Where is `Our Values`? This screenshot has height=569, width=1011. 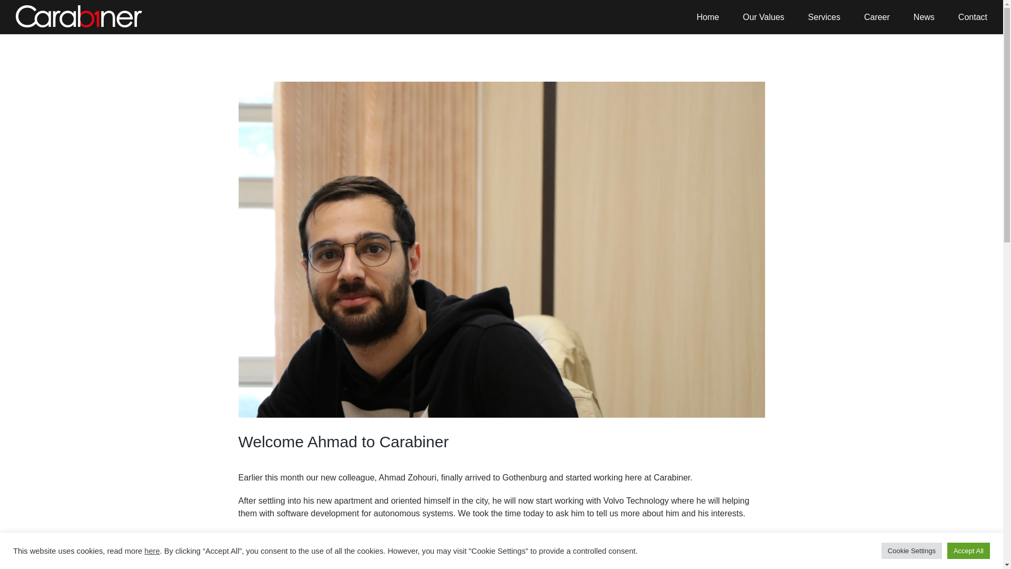 Our Values is located at coordinates (764, 17).